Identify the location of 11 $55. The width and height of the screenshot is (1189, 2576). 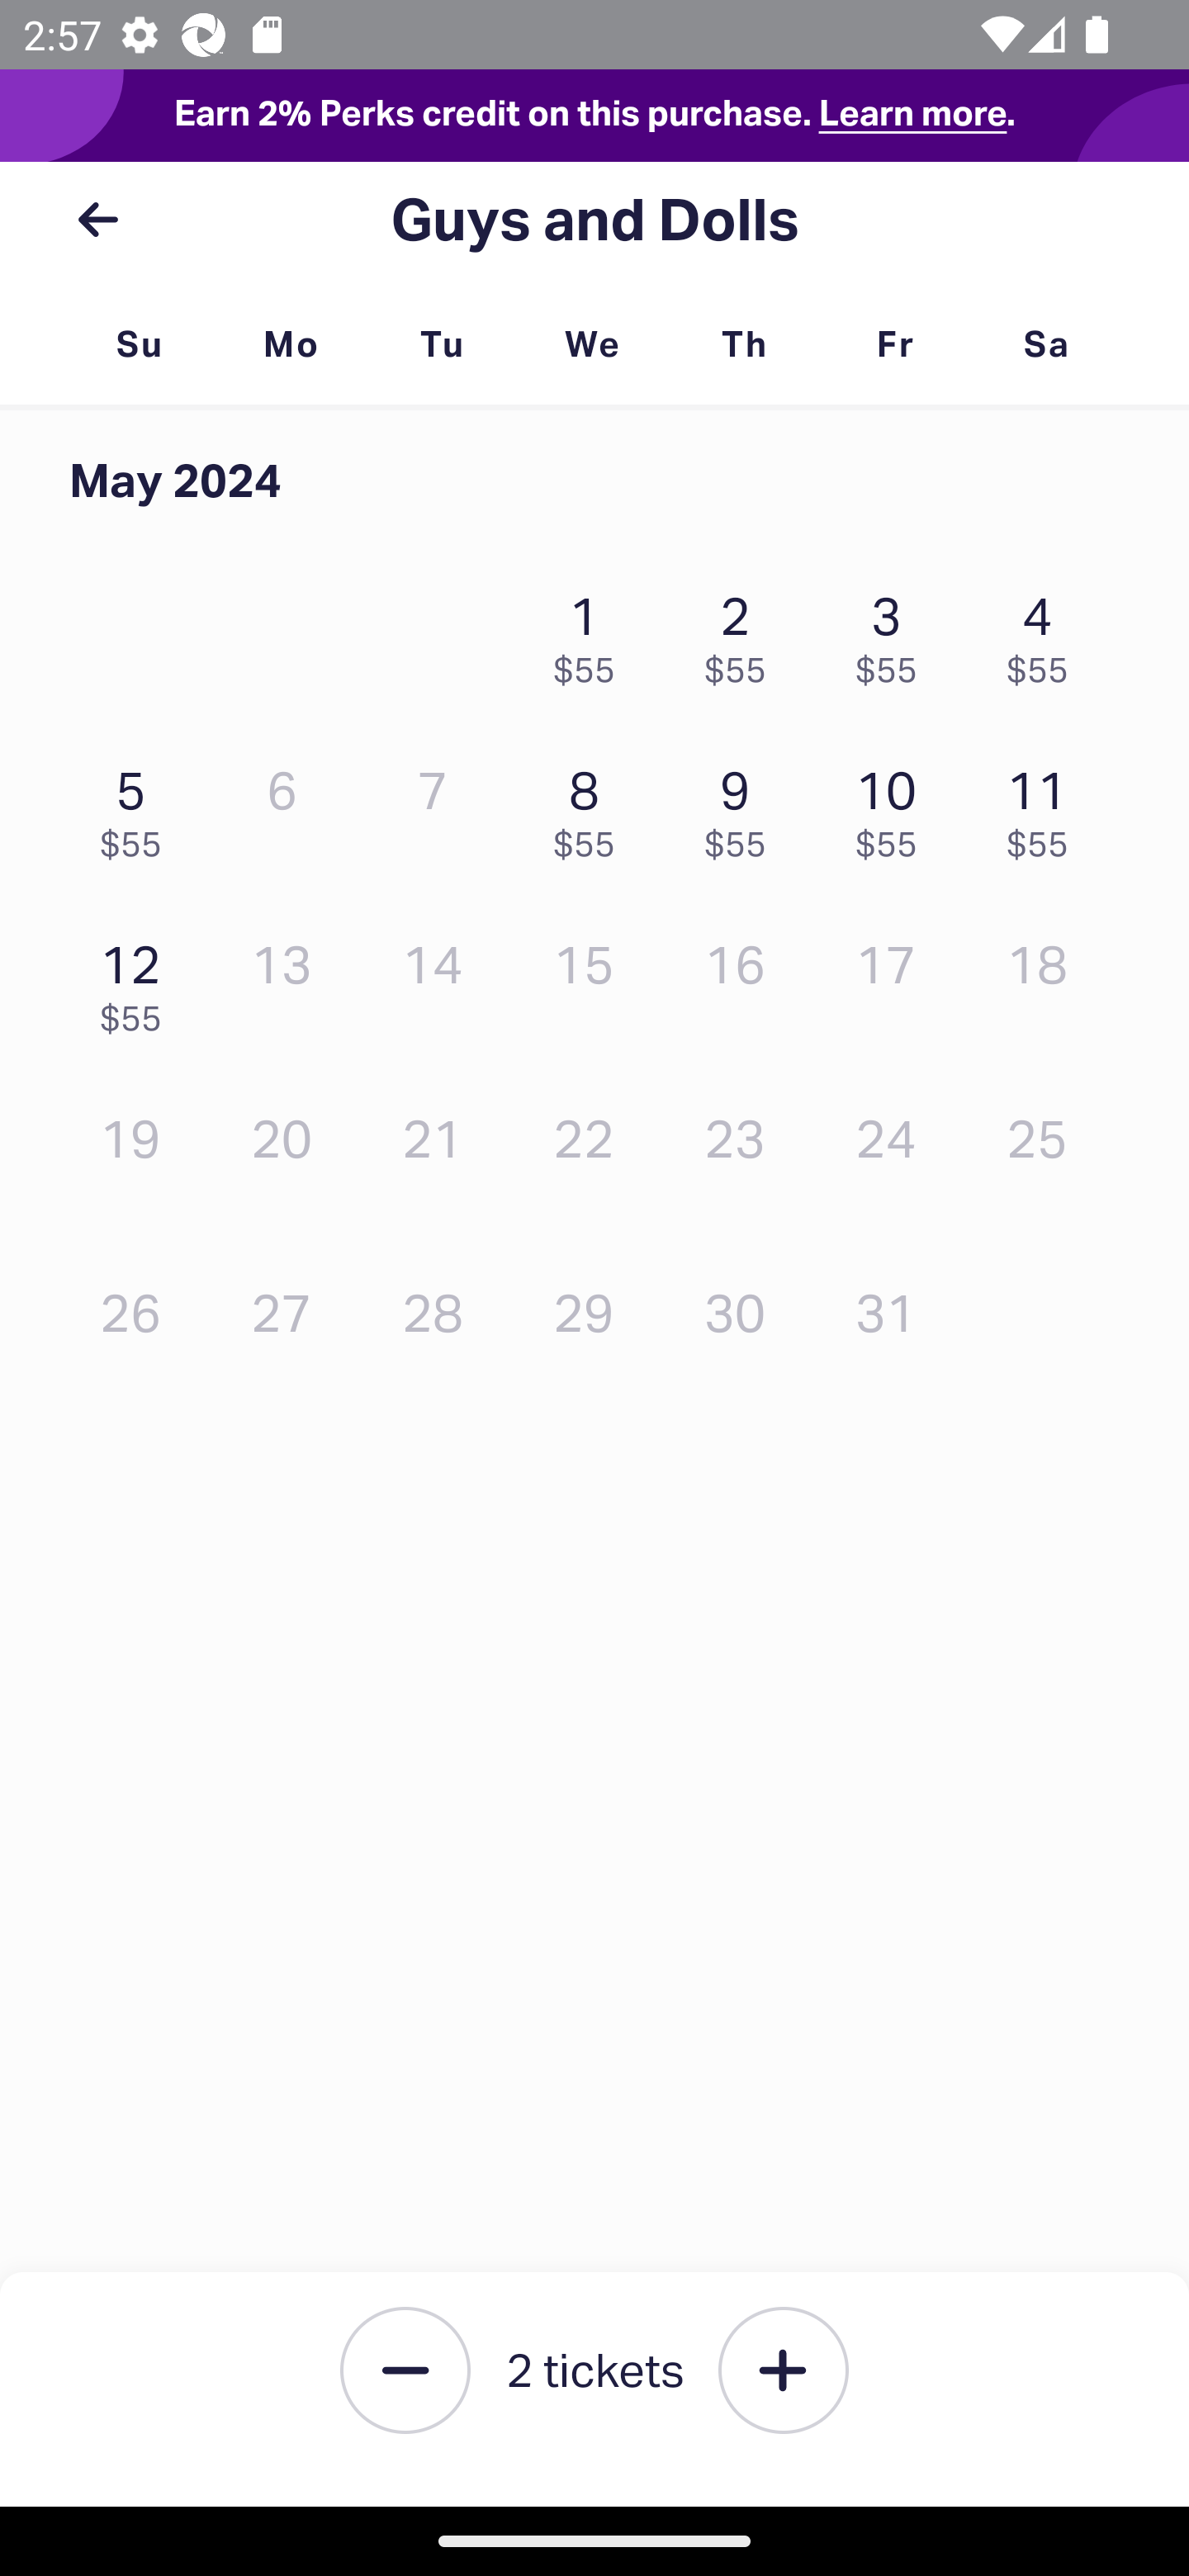
(1045, 806).